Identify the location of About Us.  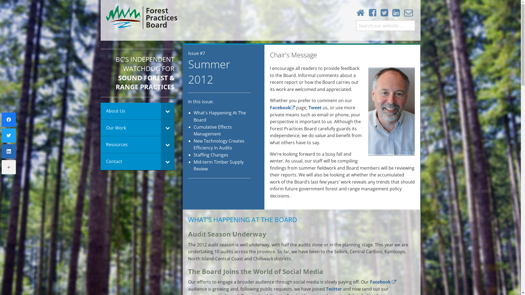
(138, 111).